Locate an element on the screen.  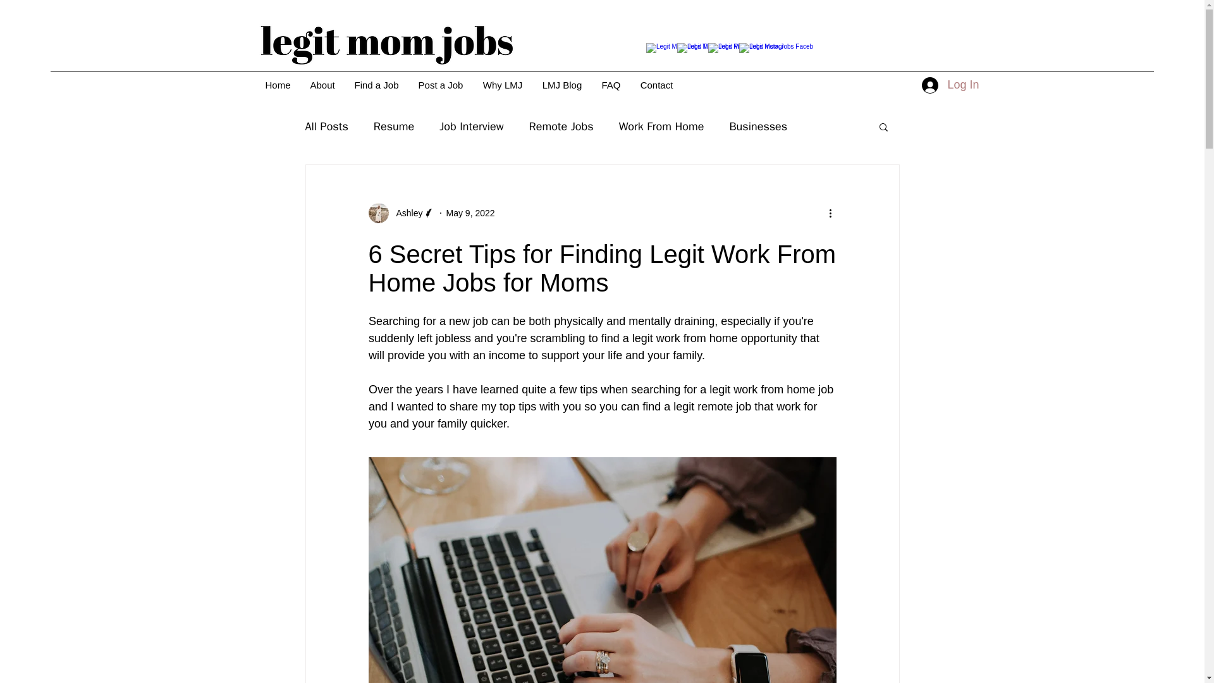
May 9, 2022 is located at coordinates (470, 212).